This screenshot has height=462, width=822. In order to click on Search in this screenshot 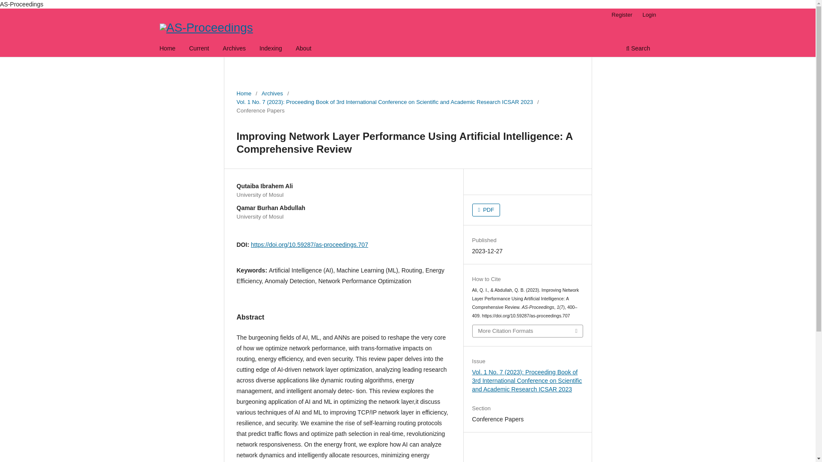, I will do `click(638, 49)`.